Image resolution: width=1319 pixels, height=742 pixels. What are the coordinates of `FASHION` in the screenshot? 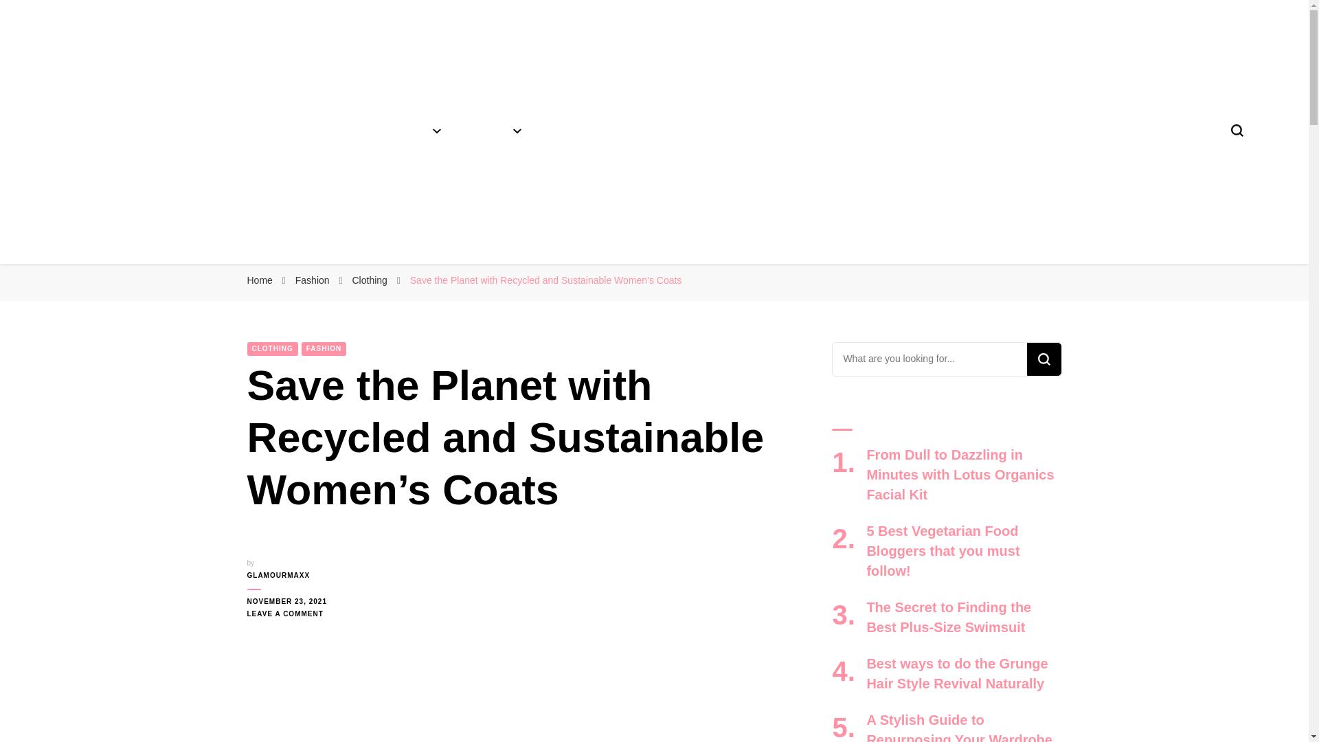 It's located at (412, 131).